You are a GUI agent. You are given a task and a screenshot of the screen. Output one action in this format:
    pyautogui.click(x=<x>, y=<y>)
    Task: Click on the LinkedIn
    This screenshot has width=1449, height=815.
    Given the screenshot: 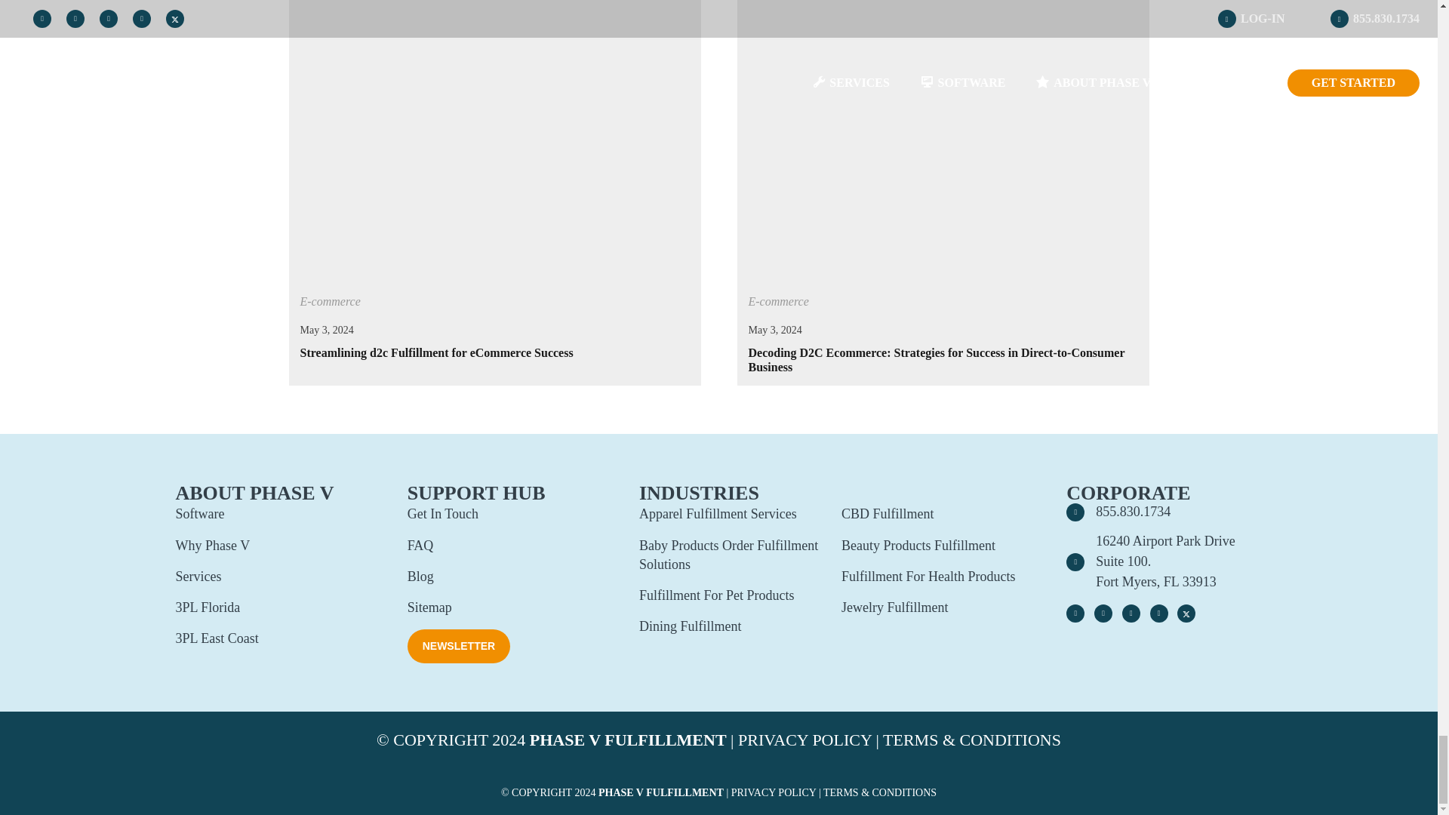 What is the action you would take?
    pyautogui.click(x=1159, y=614)
    